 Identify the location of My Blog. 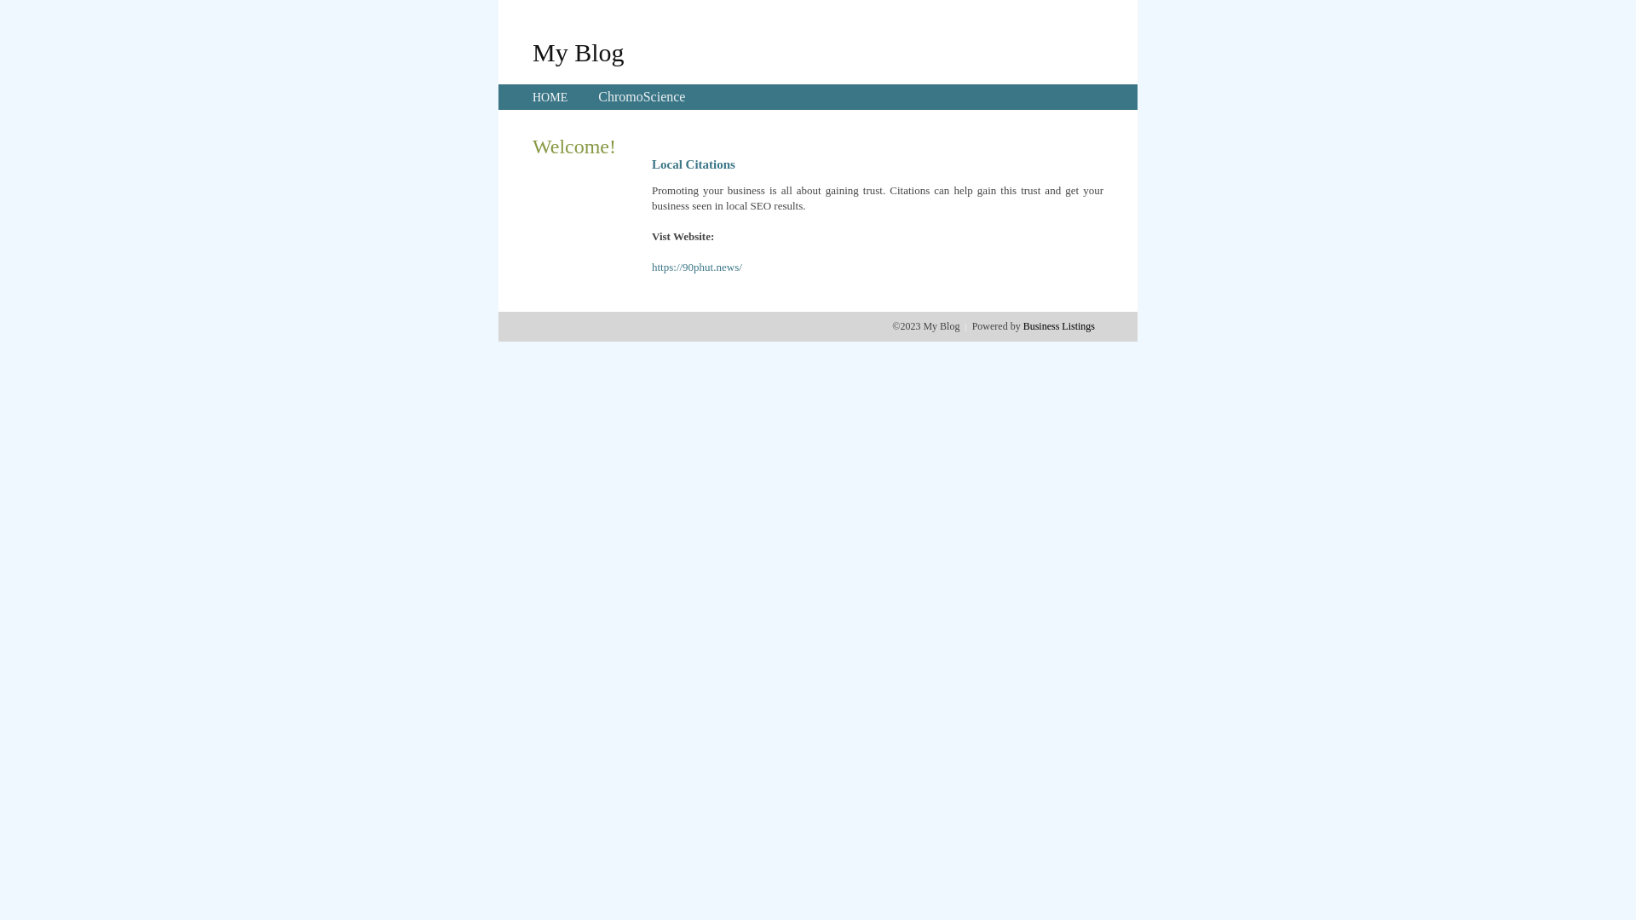
(579, 52).